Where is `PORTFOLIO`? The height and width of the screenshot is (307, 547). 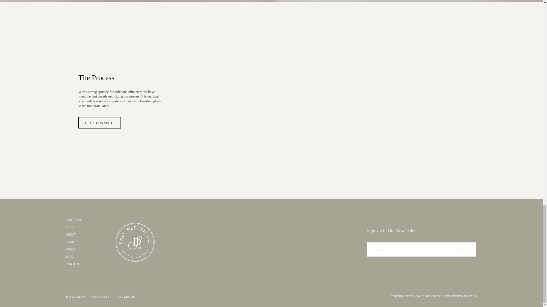 PORTFOLIO is located at coordinates (81, 220).